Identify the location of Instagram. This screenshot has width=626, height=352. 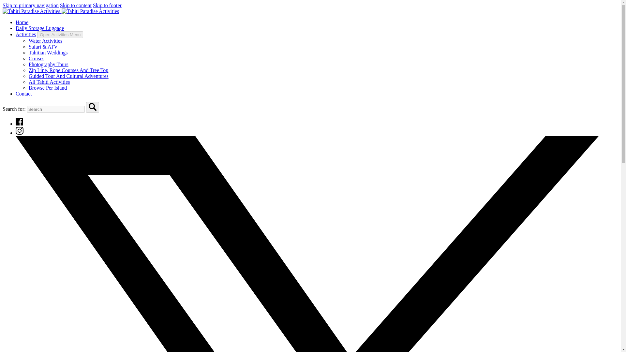
(20, 132).